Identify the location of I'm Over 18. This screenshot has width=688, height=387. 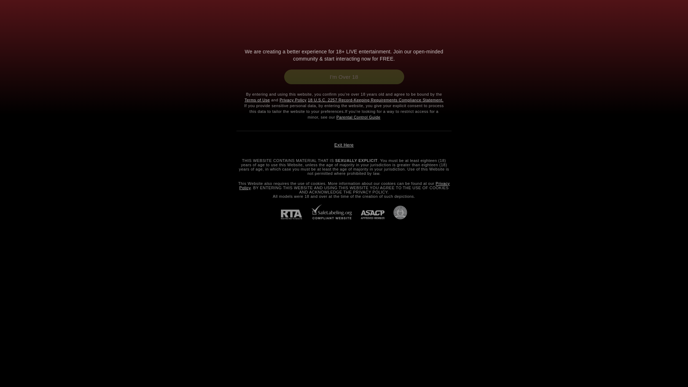
(344, 77).